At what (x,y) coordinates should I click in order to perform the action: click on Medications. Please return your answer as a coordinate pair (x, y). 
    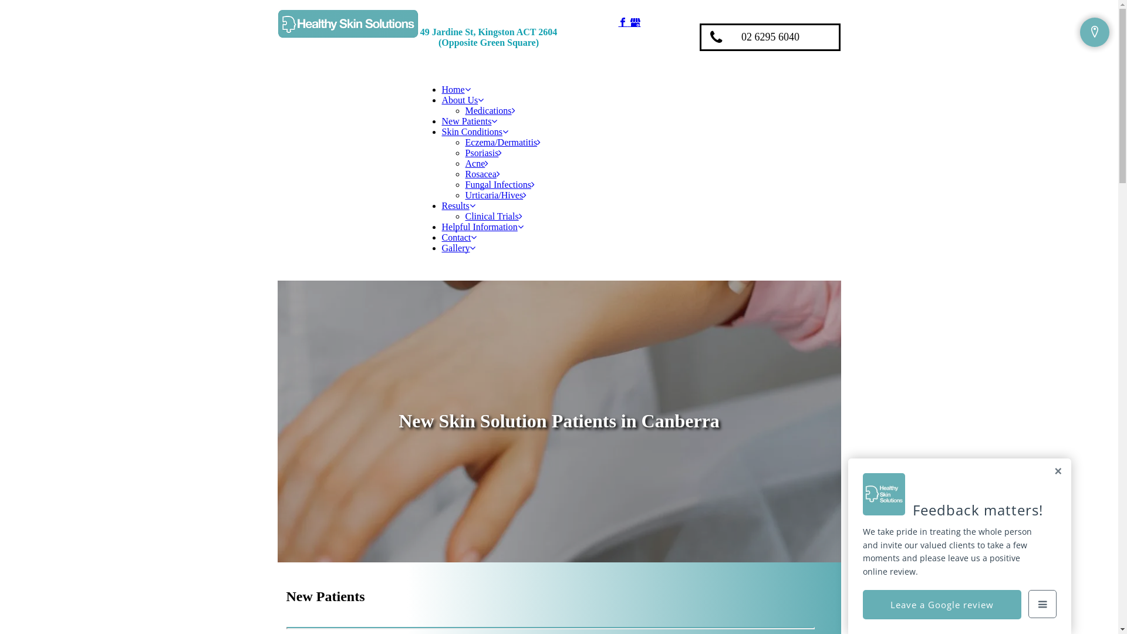
    Looking at the image, I should click on (490, 110).